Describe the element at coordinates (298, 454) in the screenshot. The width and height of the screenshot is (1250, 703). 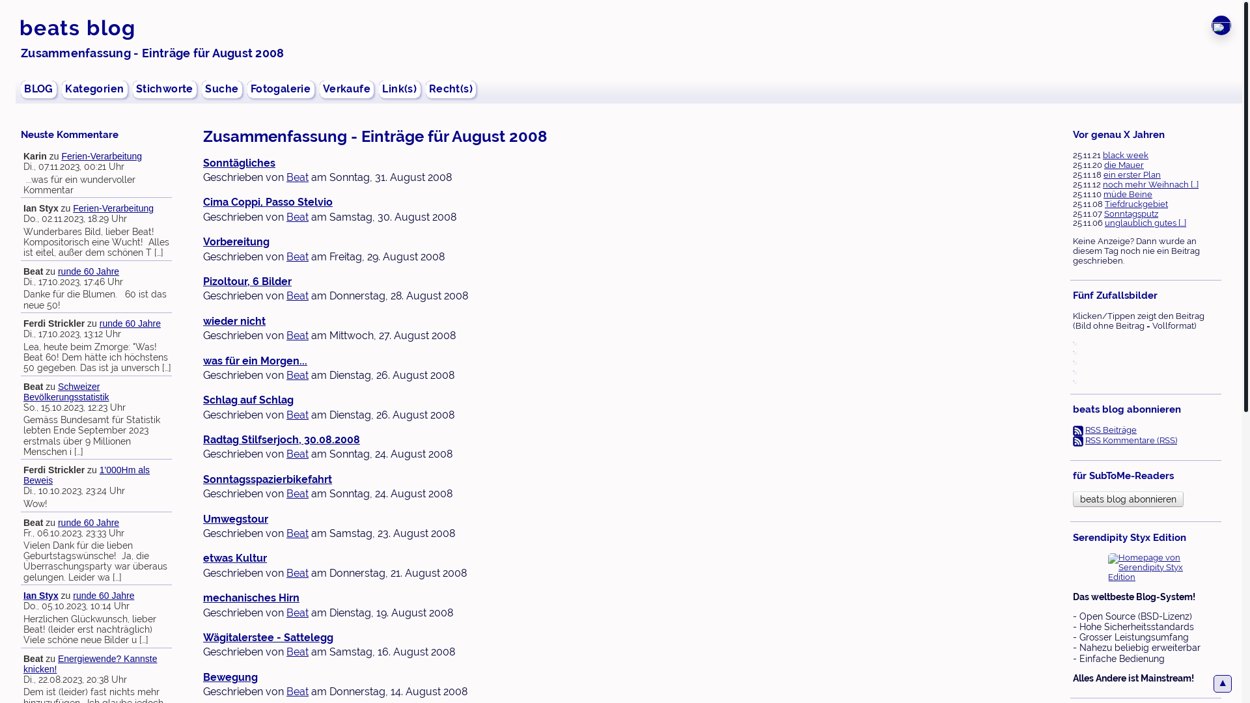
I see `Beat` at that location.